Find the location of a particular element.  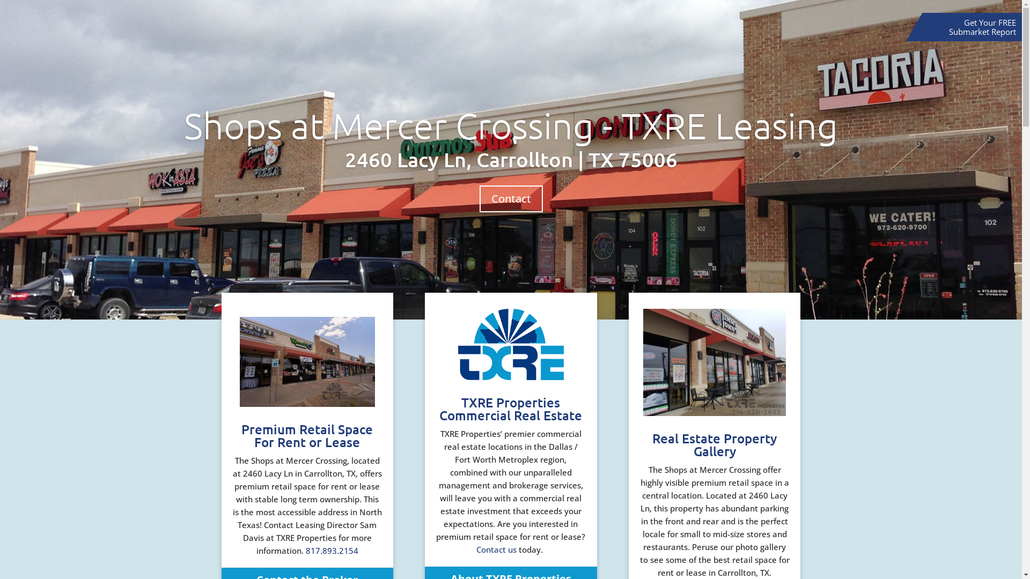

Get Your FREE
Submarket Report is located at coordinates (983, 27).